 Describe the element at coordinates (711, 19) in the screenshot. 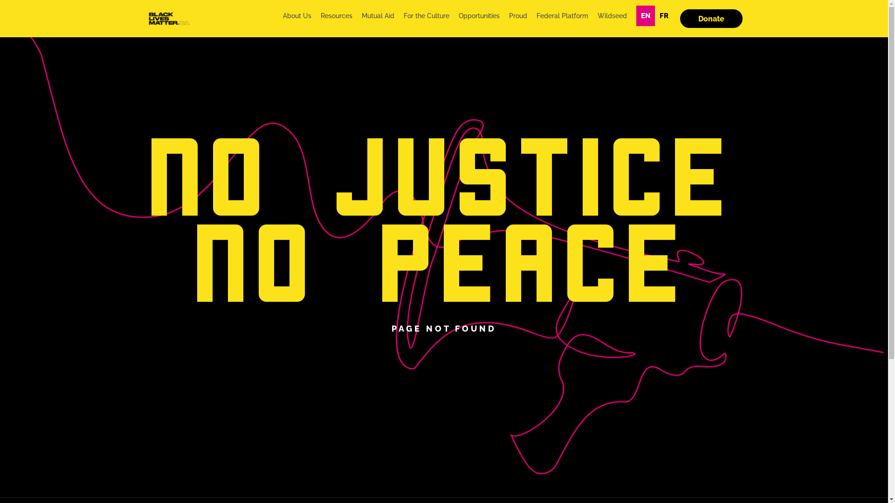

I see `Donate` at that location.